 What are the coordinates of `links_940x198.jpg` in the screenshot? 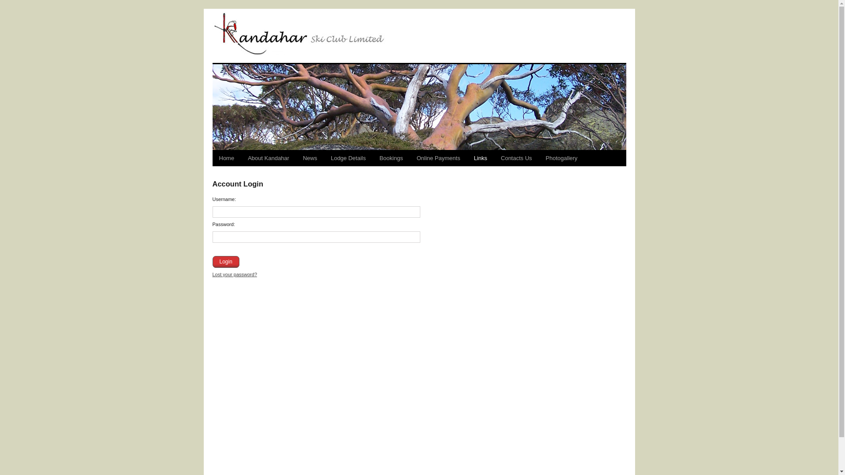 It's located at (419, 108).